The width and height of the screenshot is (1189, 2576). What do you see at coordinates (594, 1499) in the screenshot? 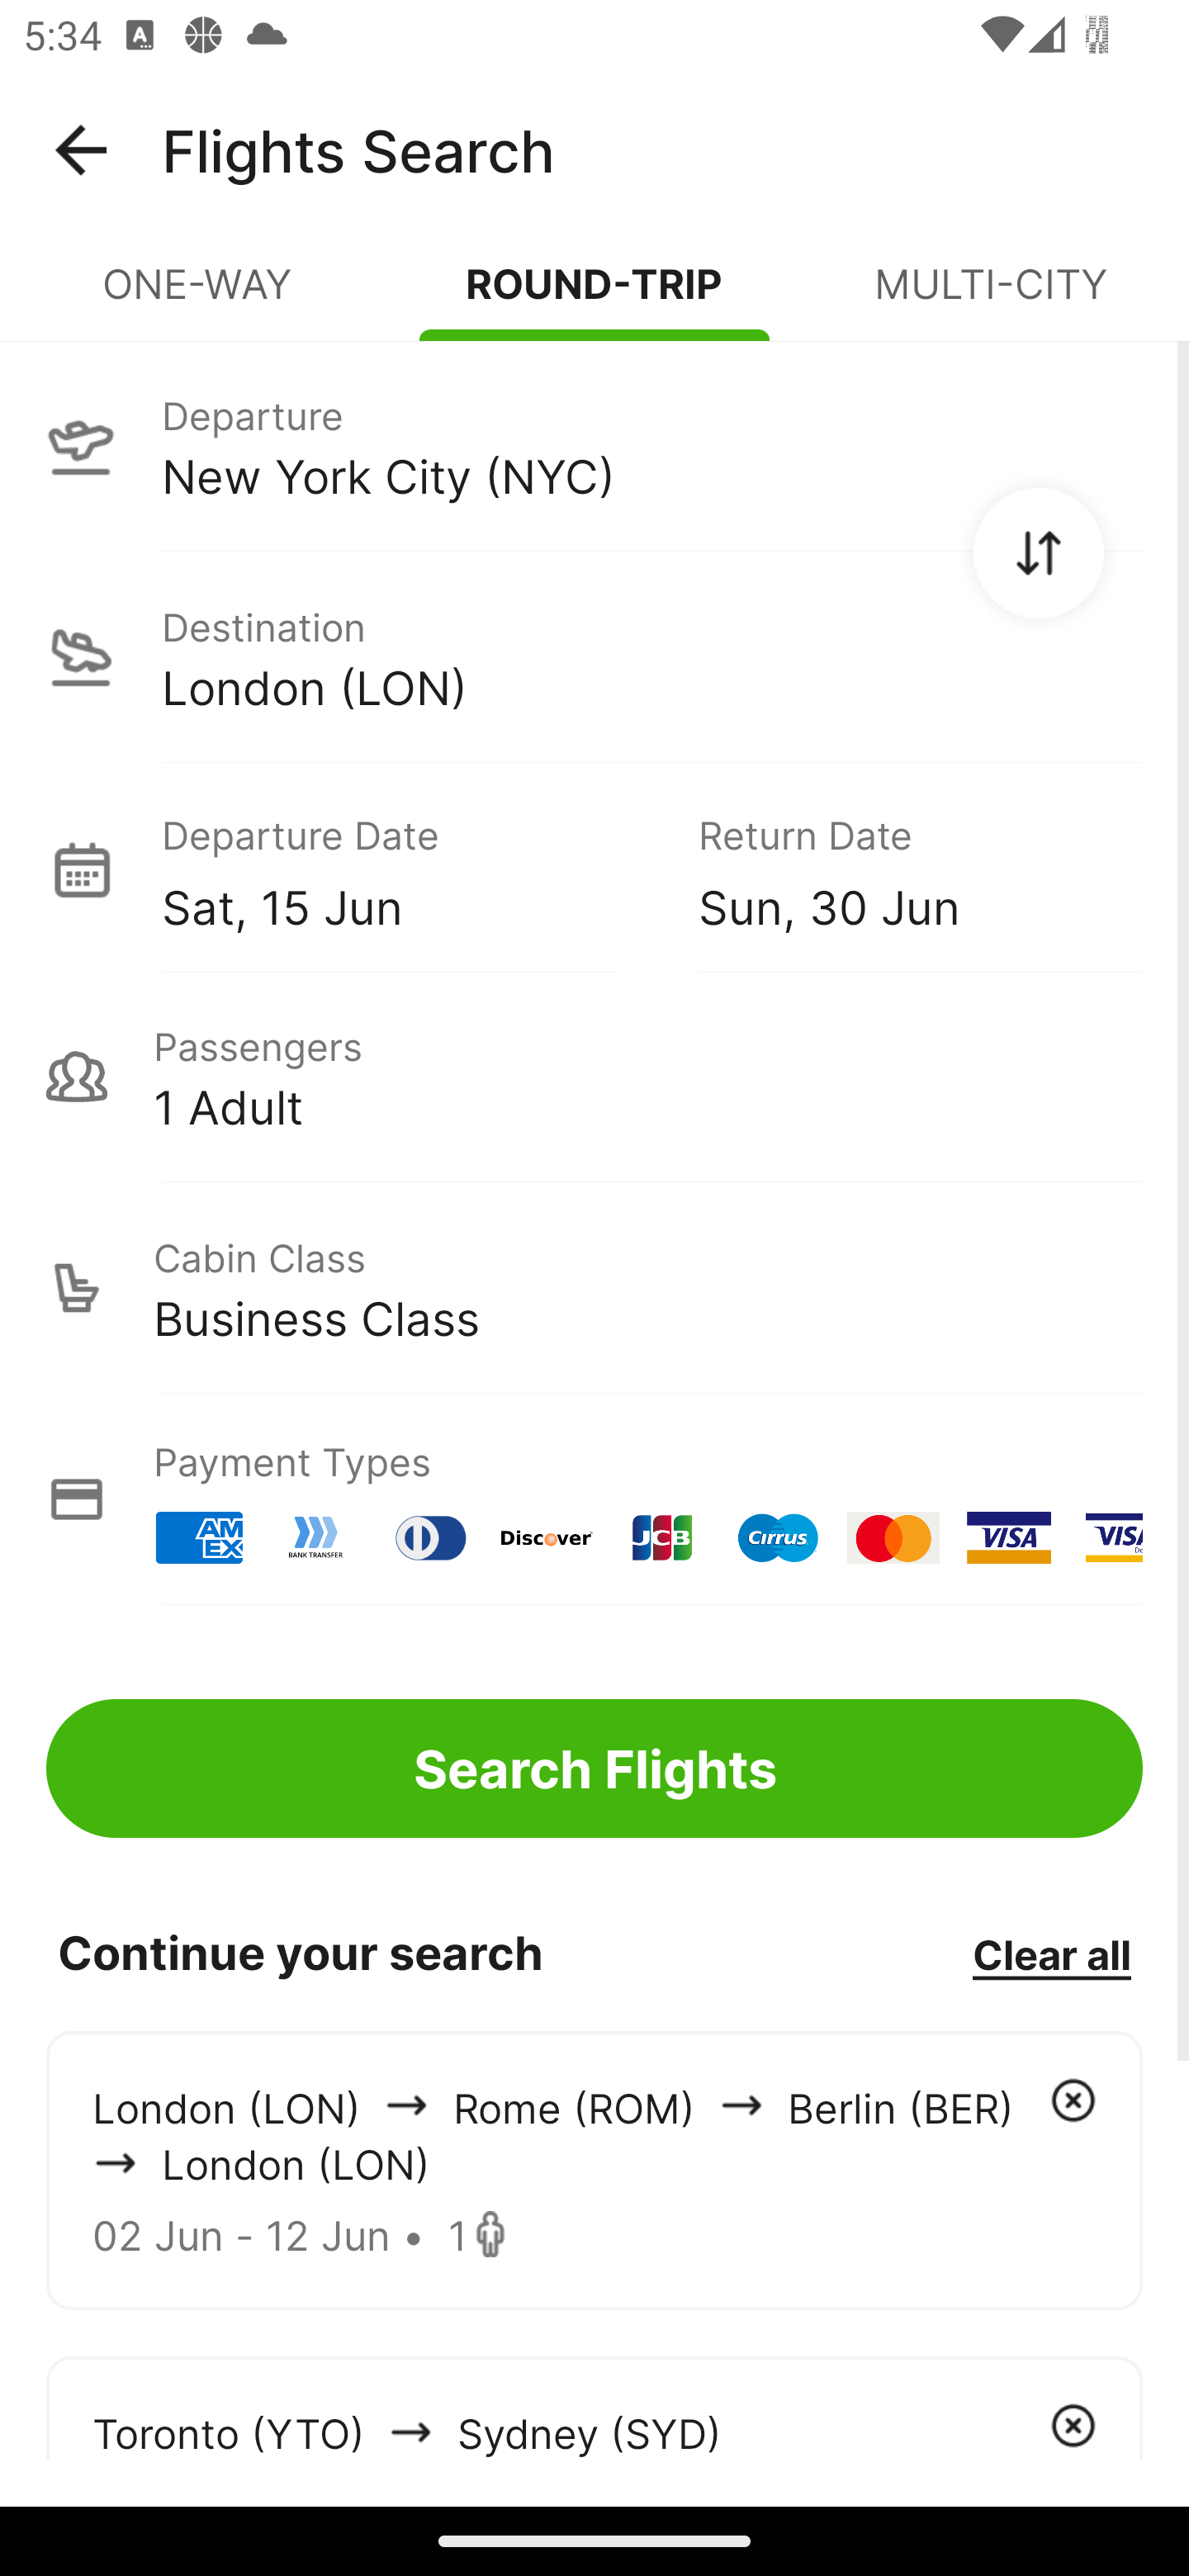
I see `Payment Types` at bounding box center [594, 1499].